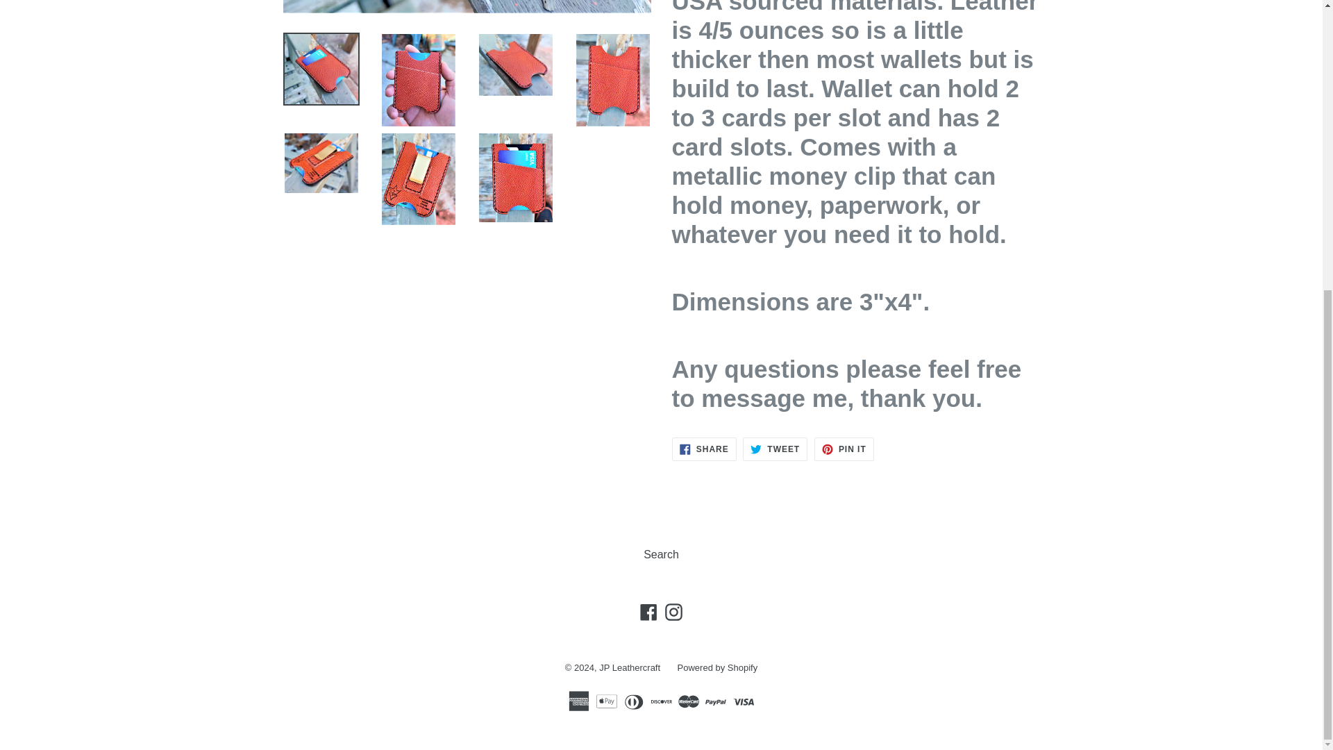 The height and width of the screenshot is (750, 1333). What do you see at coordinates (629, 667) in the screenshot?
I see `Facebook` at bounding box center [629, 667].